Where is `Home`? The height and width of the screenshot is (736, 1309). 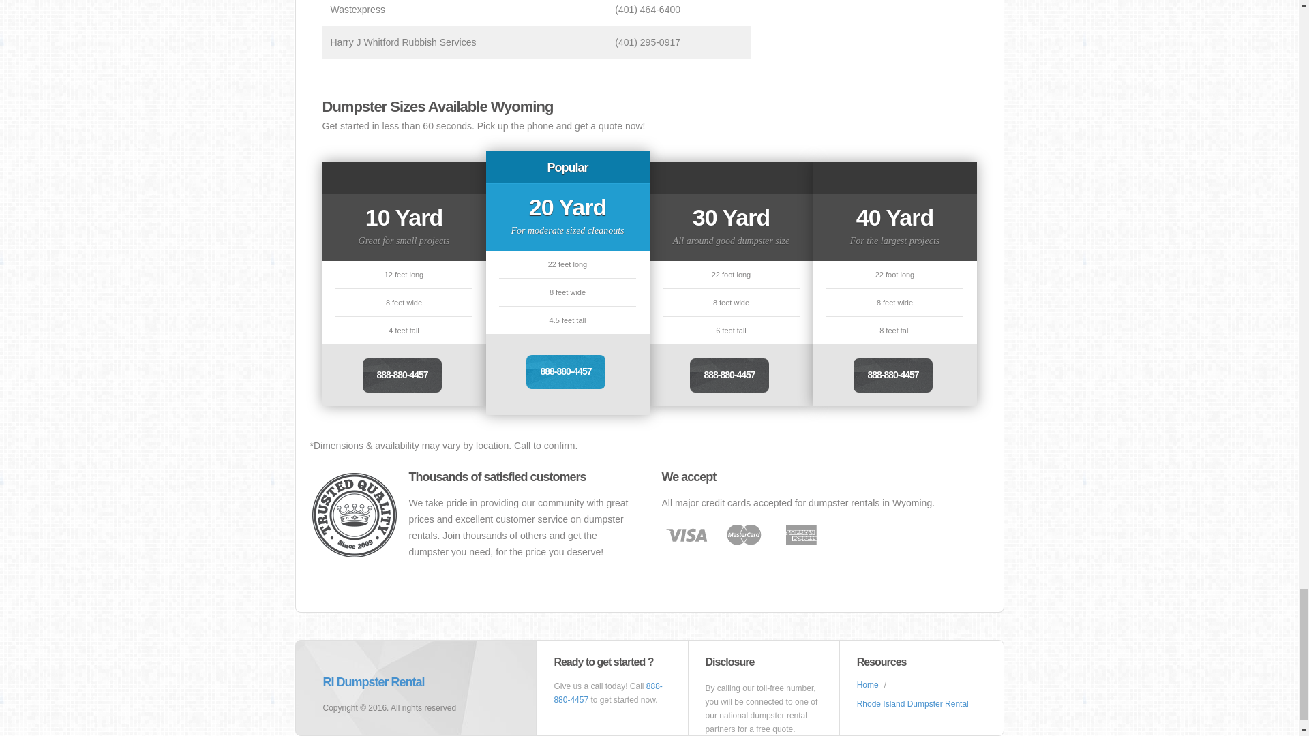
Home is located at coordinates (867, 684).